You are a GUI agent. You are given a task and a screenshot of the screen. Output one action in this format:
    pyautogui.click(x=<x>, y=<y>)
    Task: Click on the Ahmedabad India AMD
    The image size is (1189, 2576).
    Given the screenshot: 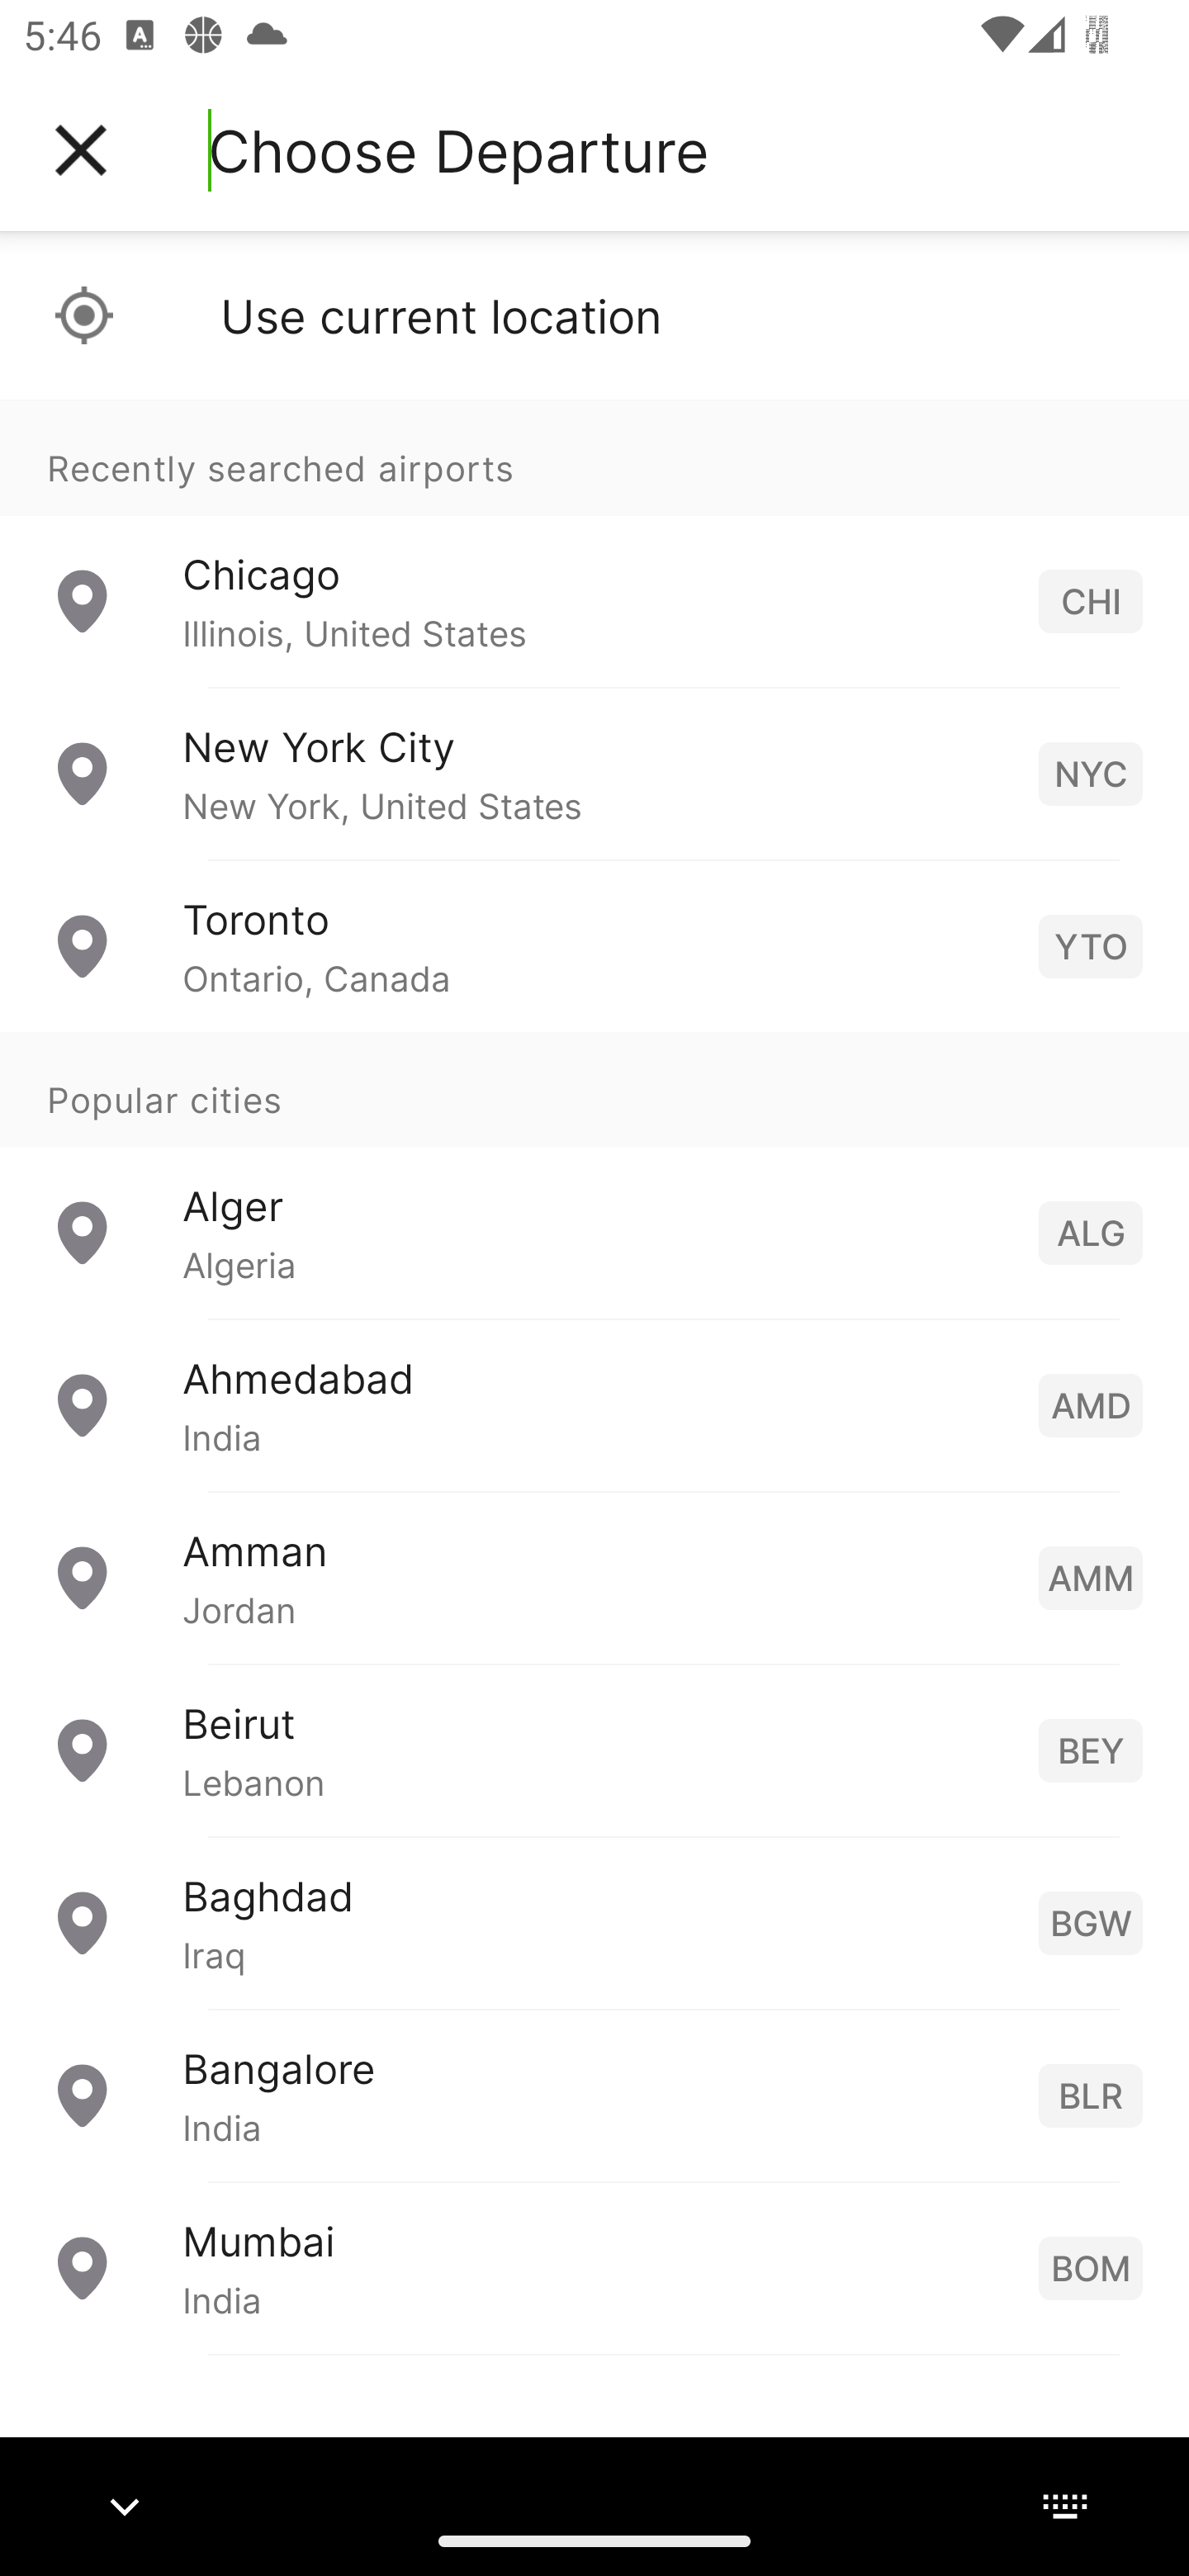 What is the action you would take?
    pyautogui.click(x=594, y=1405)
    